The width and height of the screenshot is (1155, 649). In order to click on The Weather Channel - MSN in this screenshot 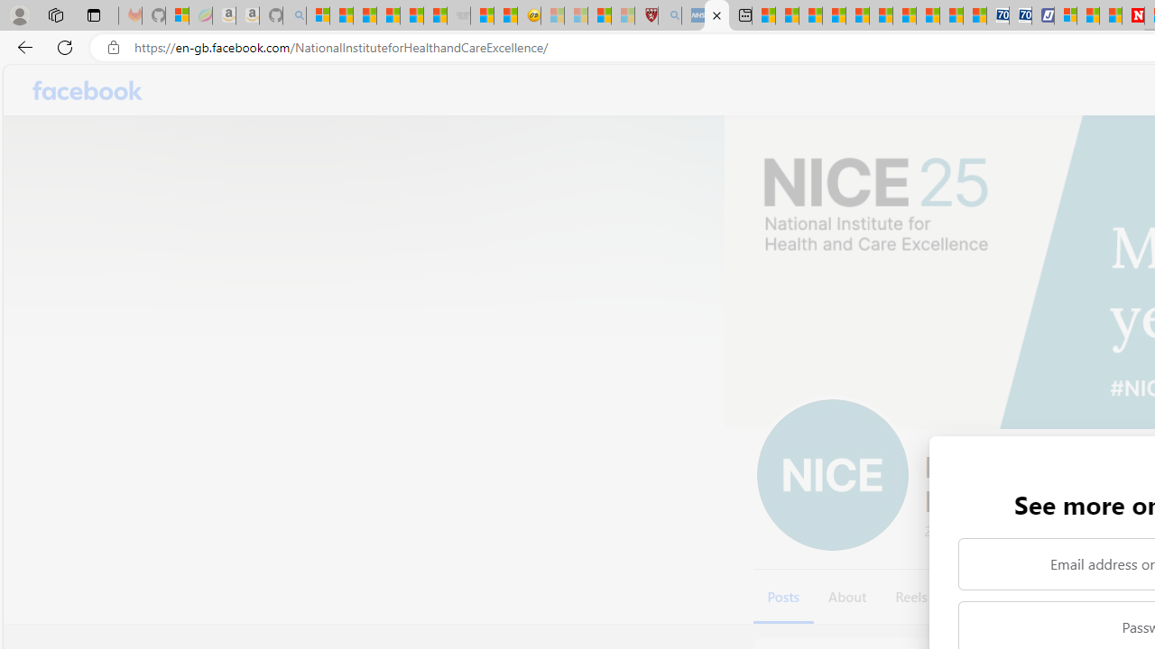, I will do `click(365, 16)`.